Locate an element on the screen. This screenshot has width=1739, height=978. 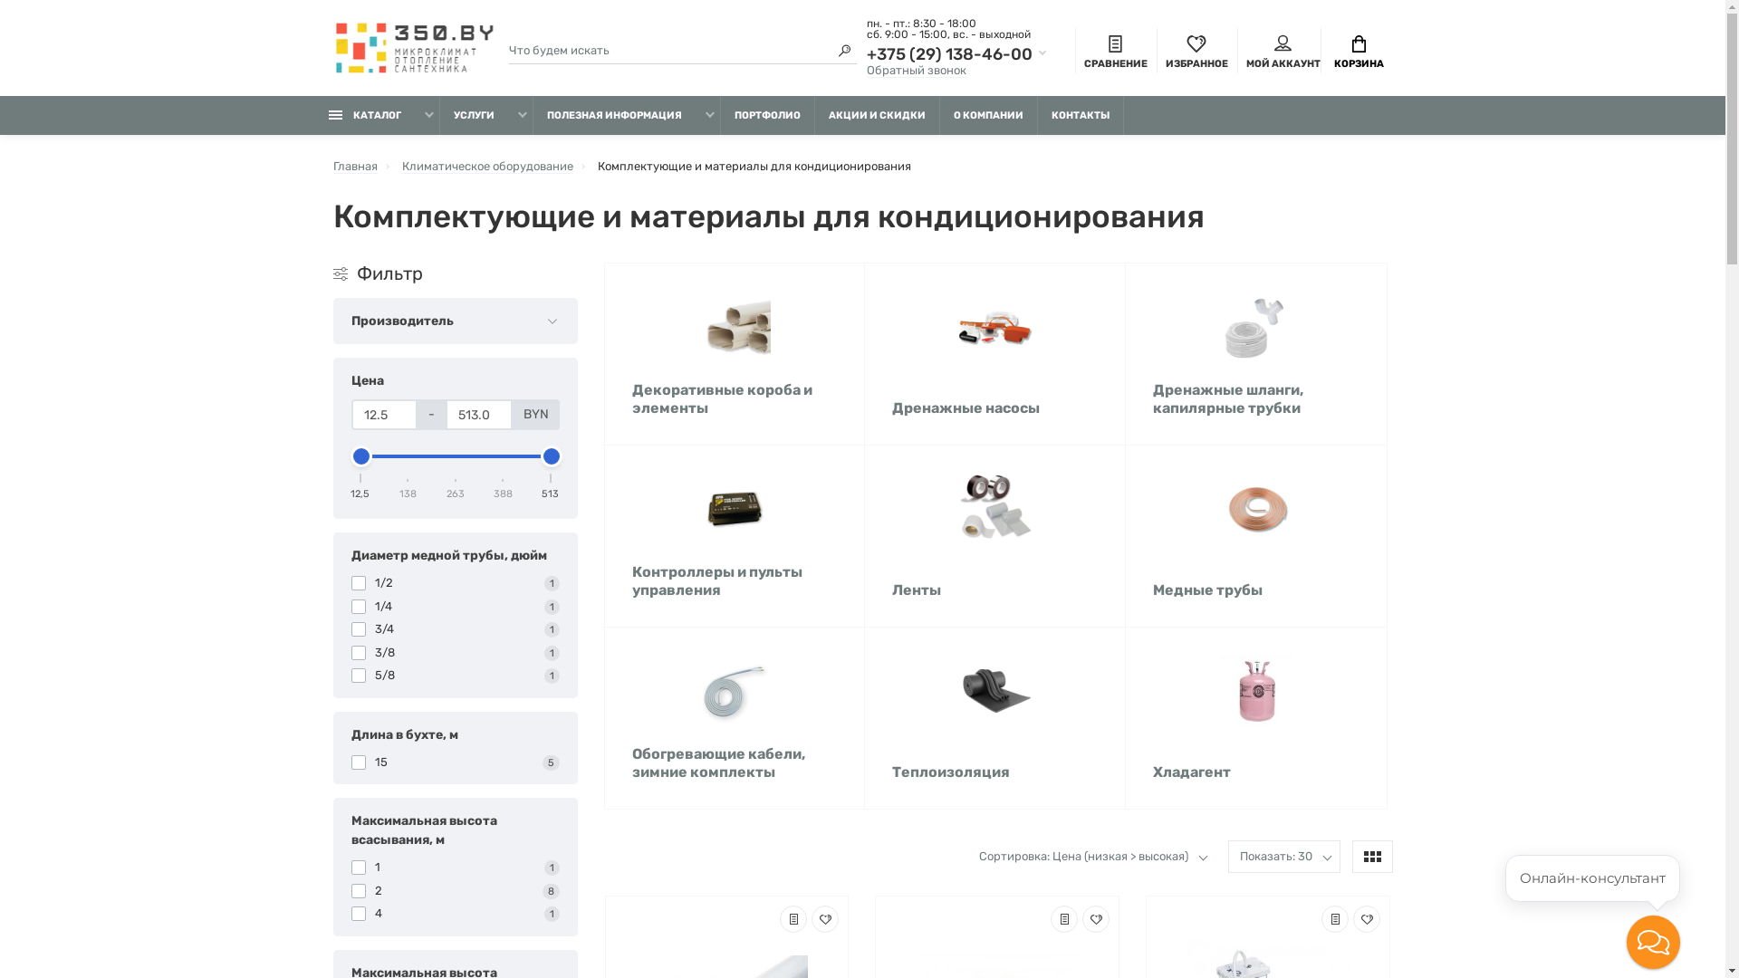
2
8 is located at coordinates (456, 891).